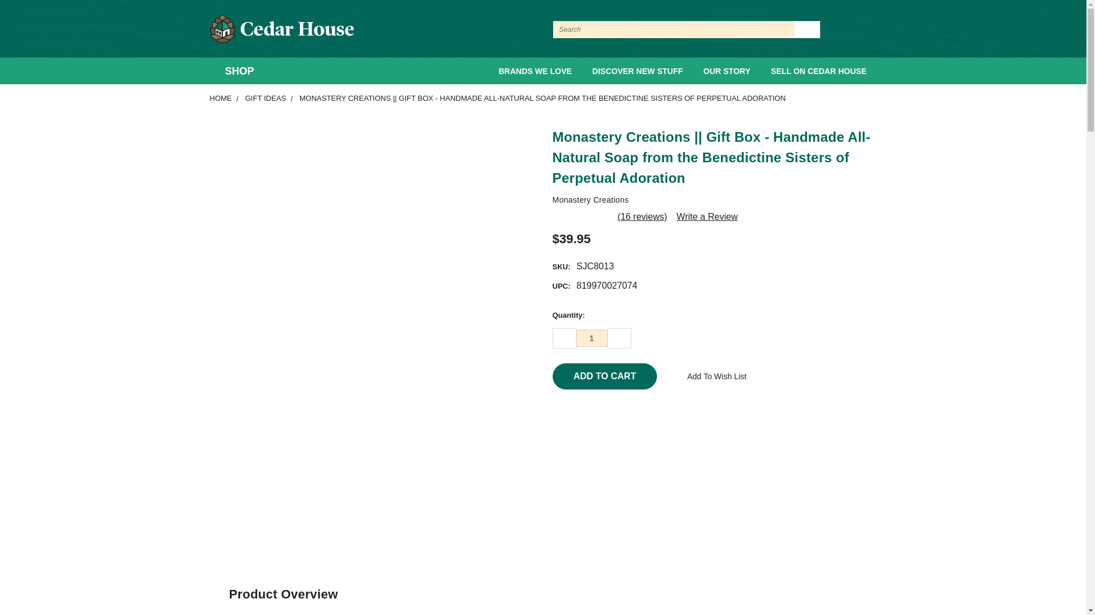 The height and width of the screenshot is (615, 1095). What do you see at coordinates (591, 338) in the screenshot?
I see `1` at bounding box center [591, 338].